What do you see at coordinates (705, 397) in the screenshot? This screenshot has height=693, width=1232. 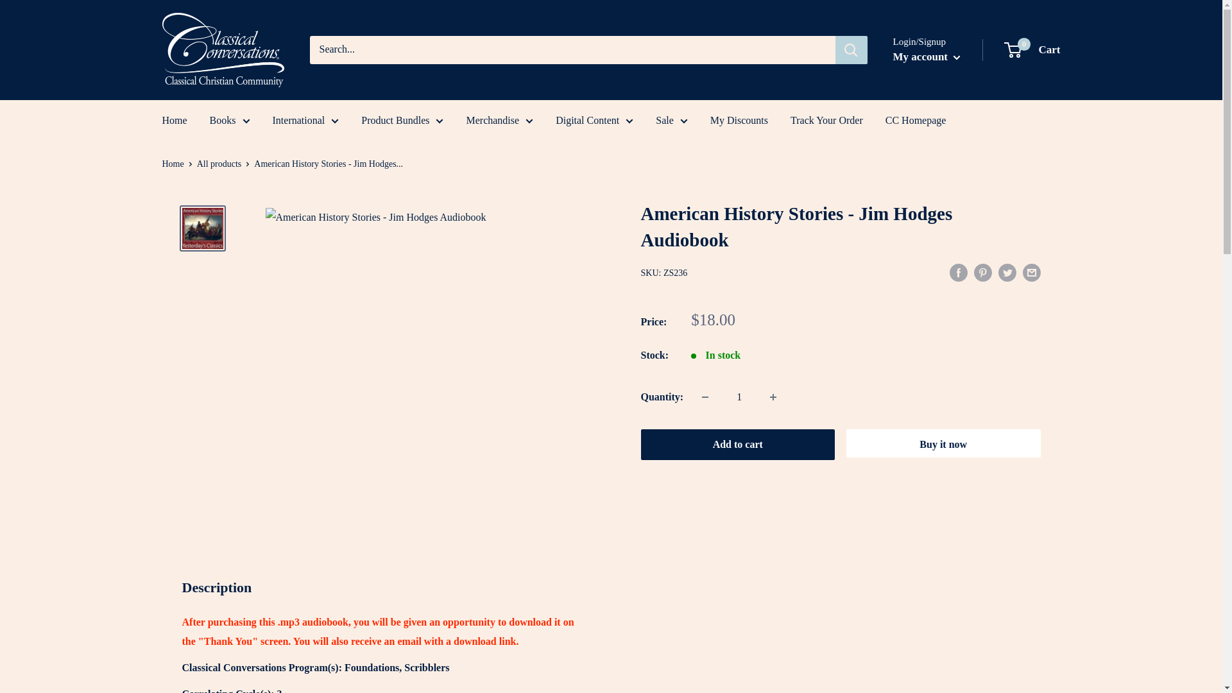 I see `Decrease quantity by 1` at bounding box center [705, 397].